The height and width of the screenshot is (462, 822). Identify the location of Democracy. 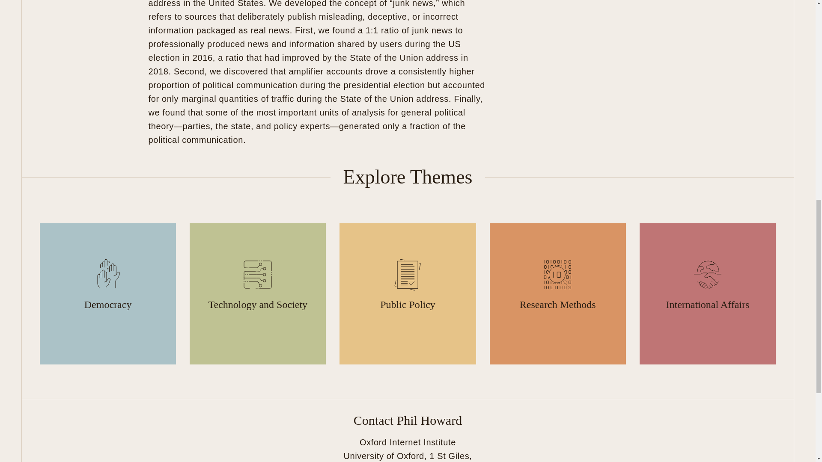
(107, 293).